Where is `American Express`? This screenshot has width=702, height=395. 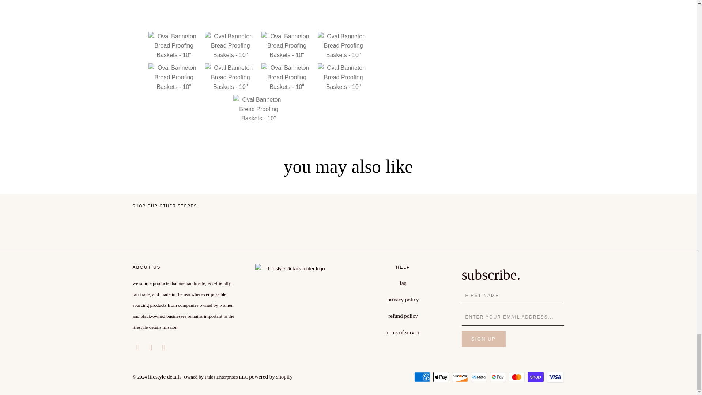
American Express is located at coordinates (423, 377).